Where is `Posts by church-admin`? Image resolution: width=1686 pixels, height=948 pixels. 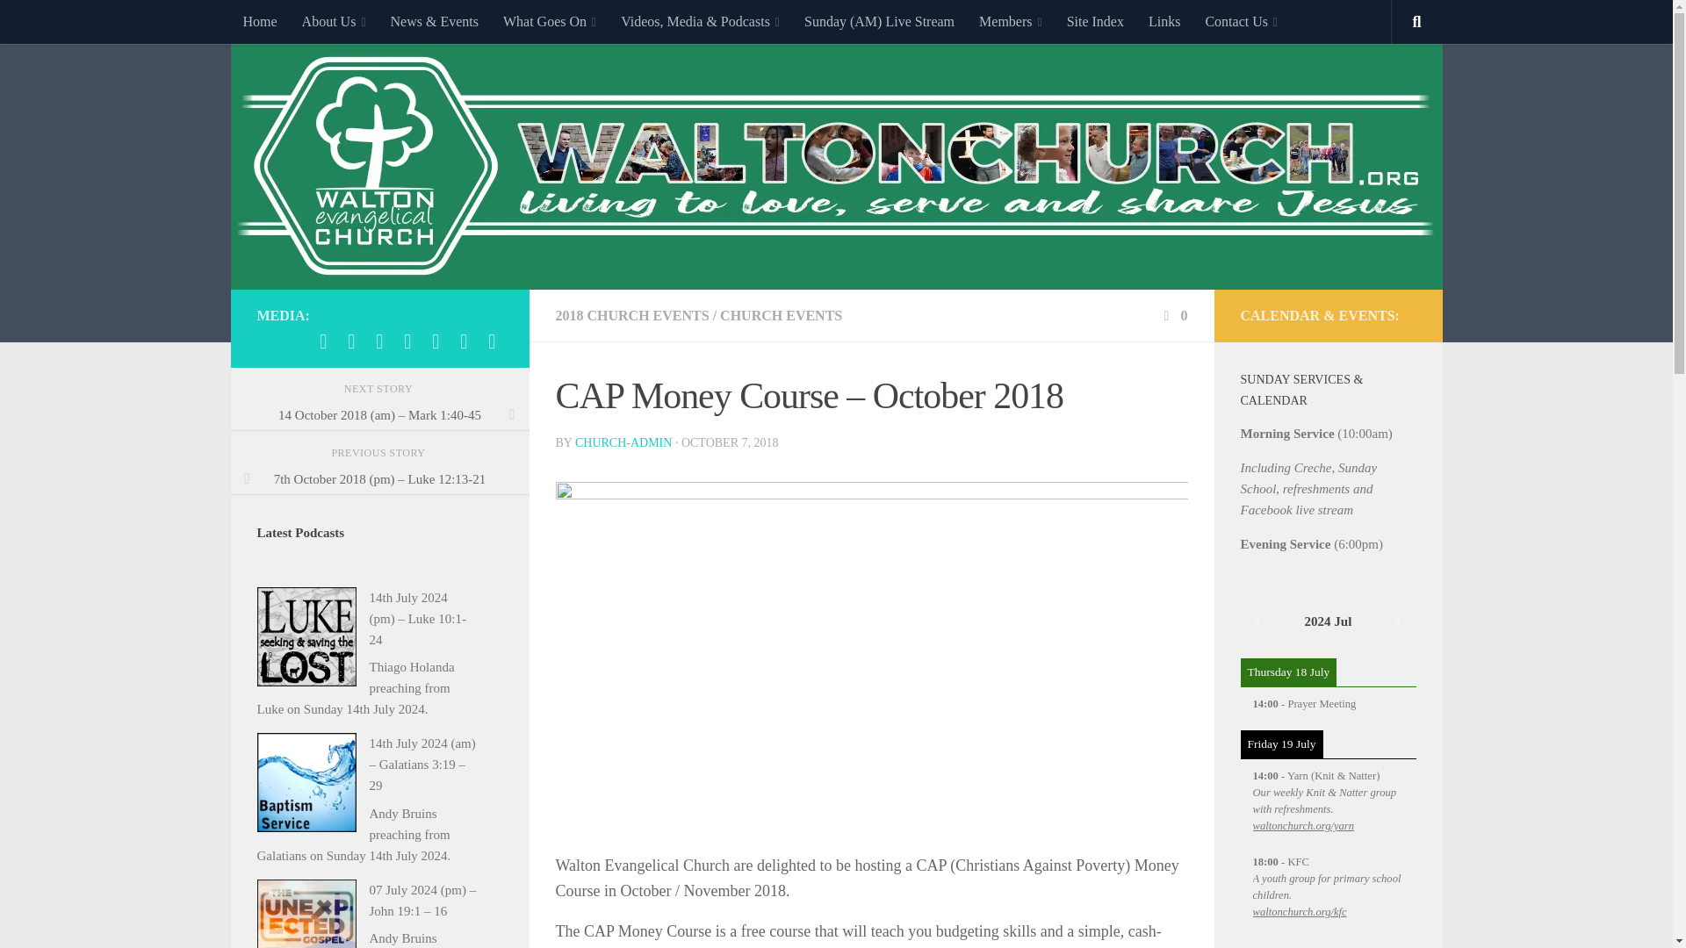 Posts by church-admin is located at coordinates (623, 442).